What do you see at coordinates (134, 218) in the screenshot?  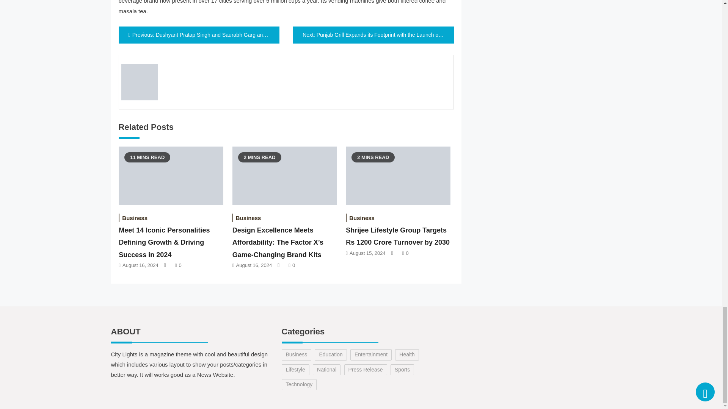 I see `Business` at bounding box center [134, 218].